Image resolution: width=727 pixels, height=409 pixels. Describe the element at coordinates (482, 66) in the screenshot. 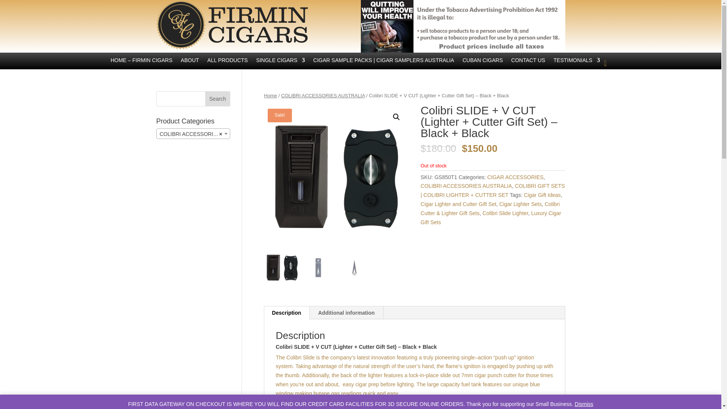

I see `CUBAN CIGARS` at that location.